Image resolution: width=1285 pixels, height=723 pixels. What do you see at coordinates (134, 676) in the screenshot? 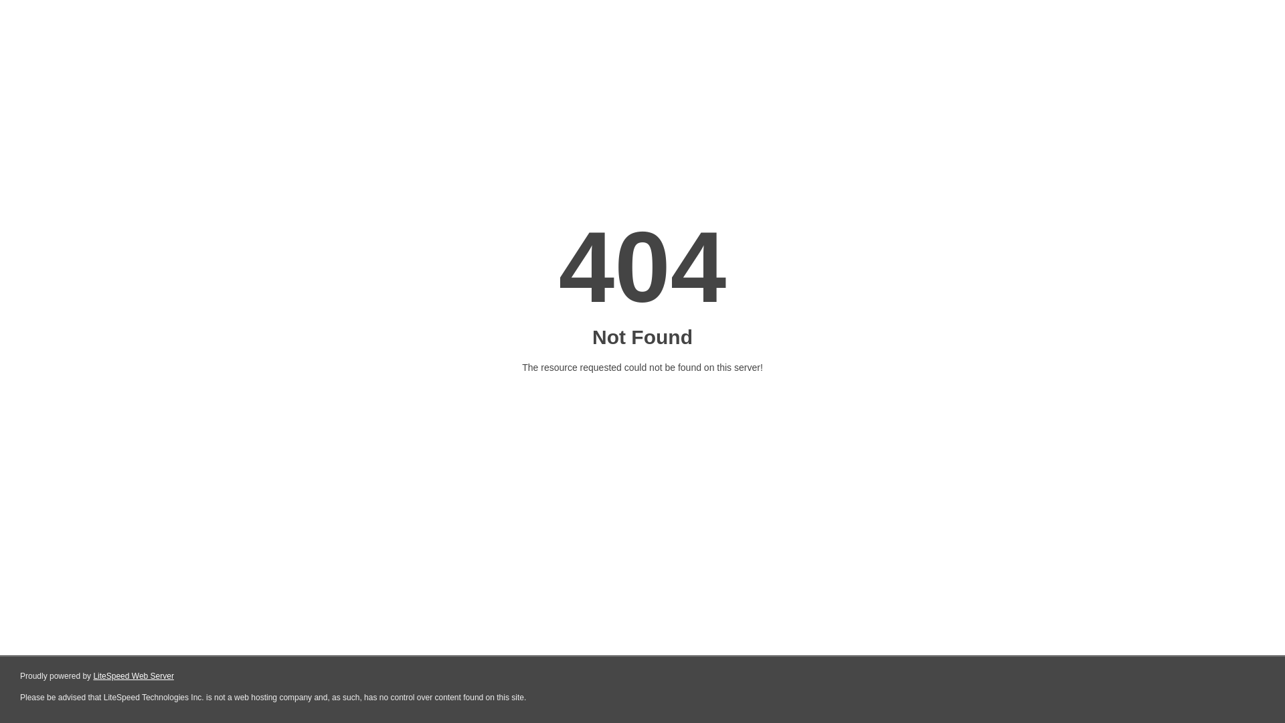
I see `LiteSpeed Web Server` at bounding box center [134, 676].